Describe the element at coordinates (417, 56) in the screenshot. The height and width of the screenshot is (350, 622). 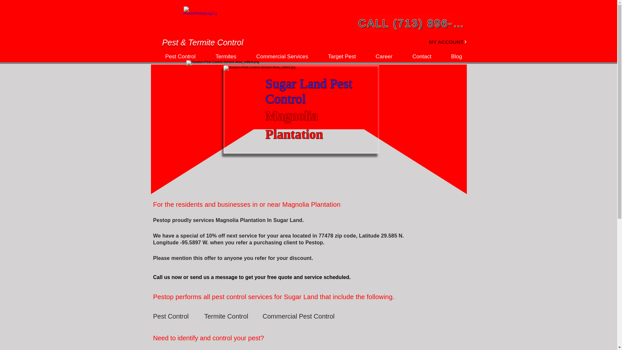
I see `Contact` at that location.